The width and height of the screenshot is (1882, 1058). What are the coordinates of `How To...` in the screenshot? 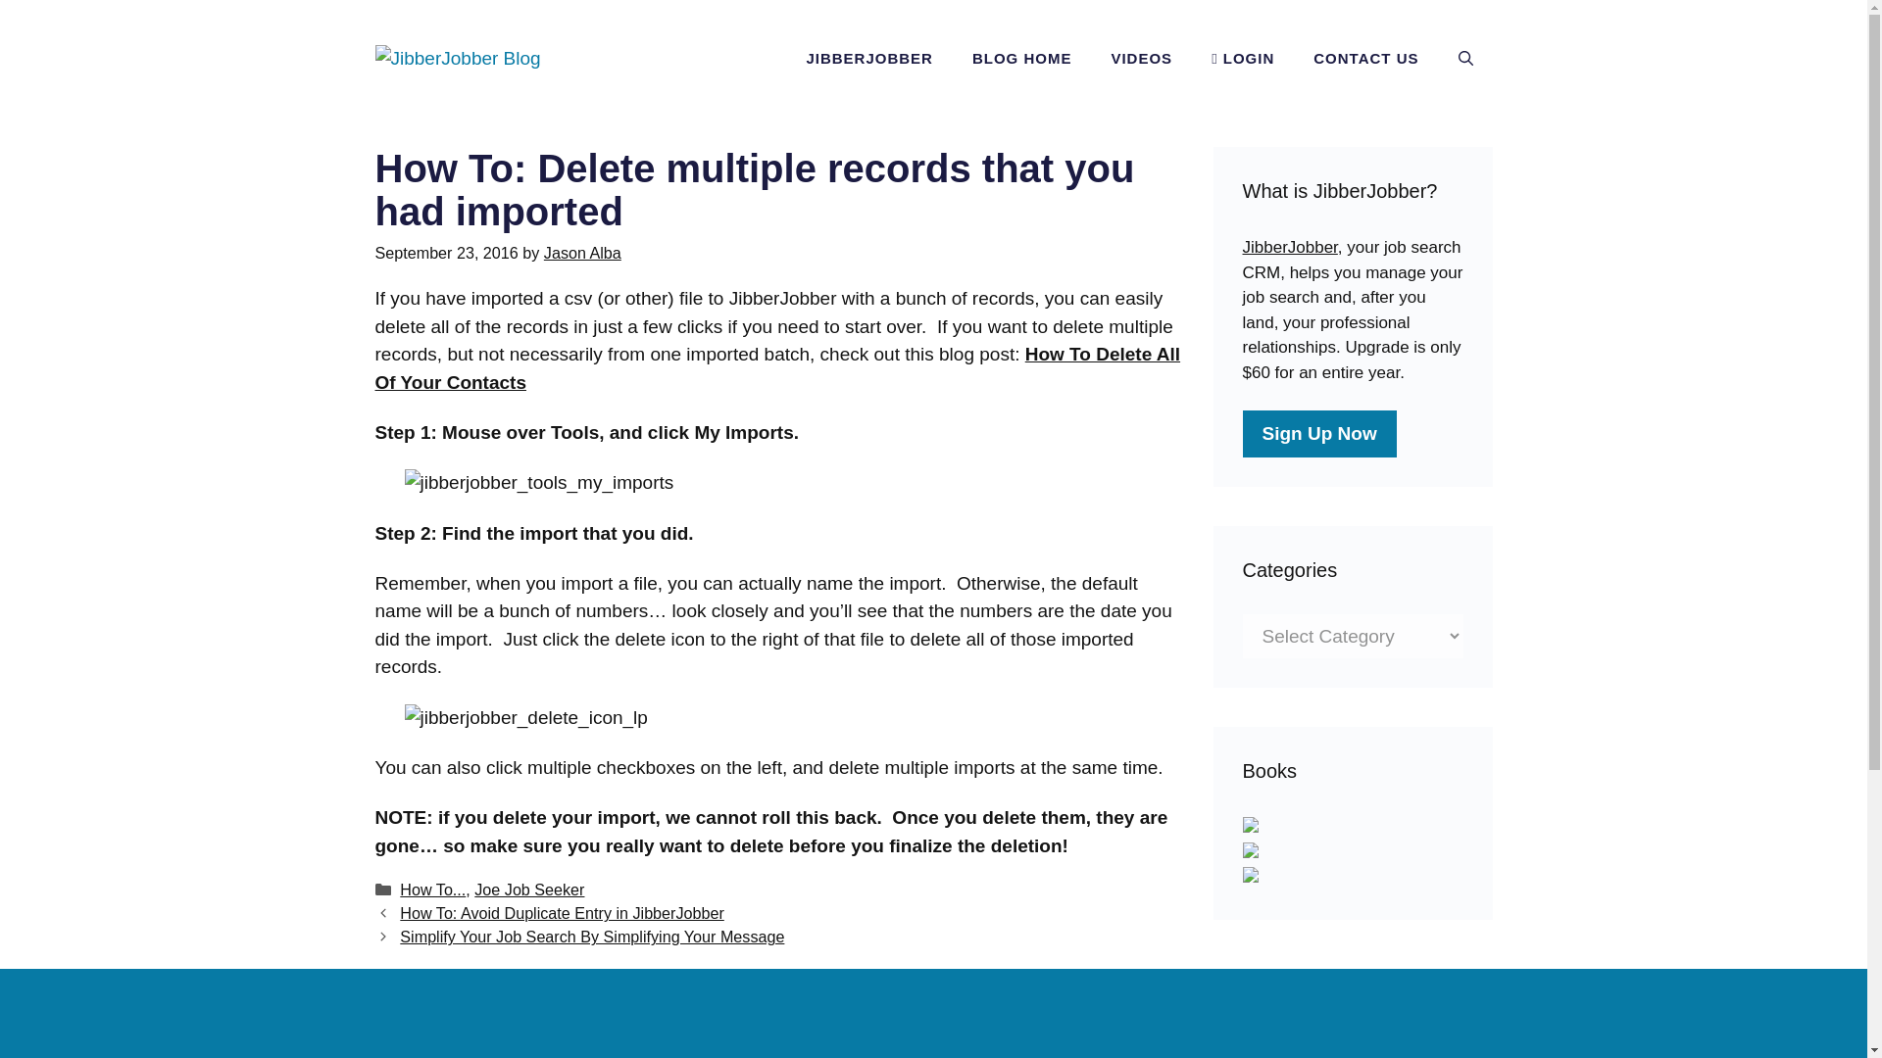 It's located at (431, 889).